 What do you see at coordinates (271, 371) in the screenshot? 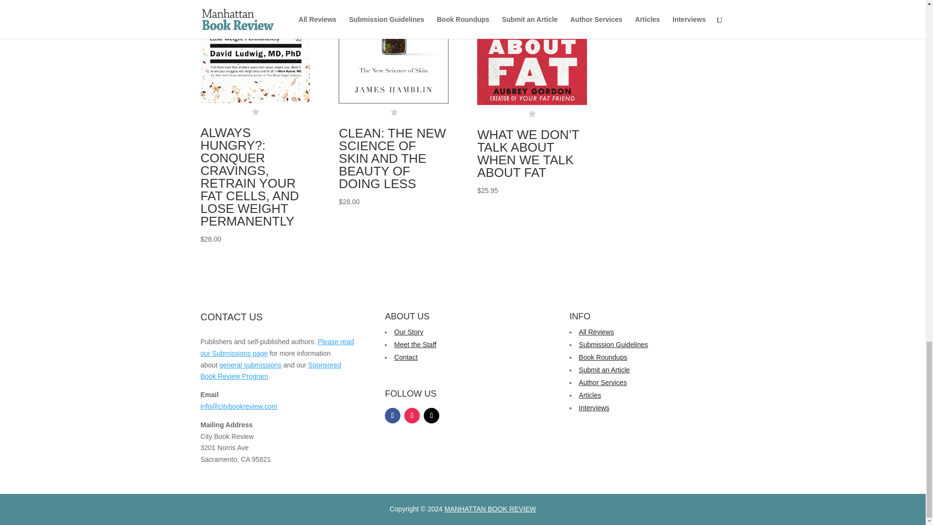
I see `Sponsored Book Review Program` at bounding box center [271, 371].